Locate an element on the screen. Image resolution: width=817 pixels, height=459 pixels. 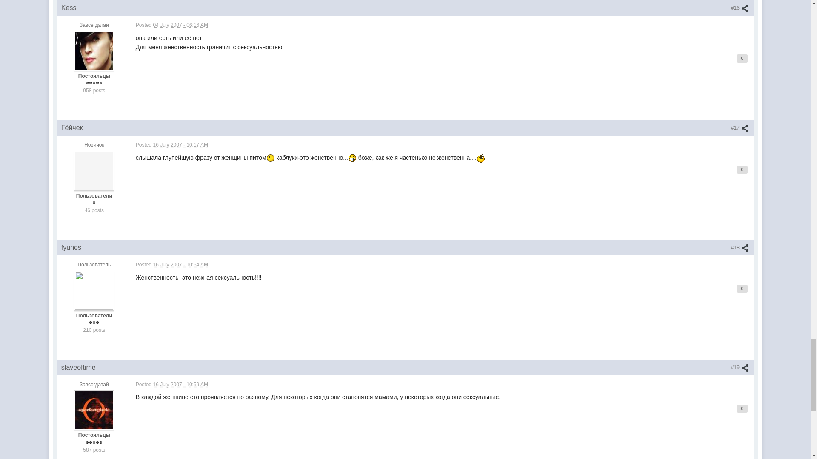
#2 is located at coordinates (741, 280).